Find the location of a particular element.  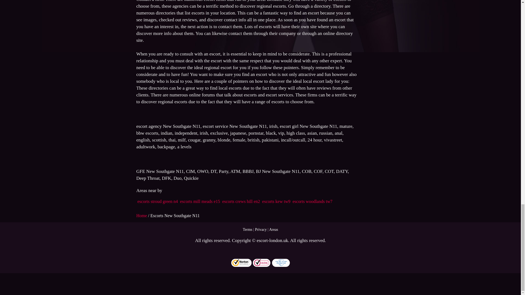

escorts woodlands tw7 is located at coordinates (312, 202).